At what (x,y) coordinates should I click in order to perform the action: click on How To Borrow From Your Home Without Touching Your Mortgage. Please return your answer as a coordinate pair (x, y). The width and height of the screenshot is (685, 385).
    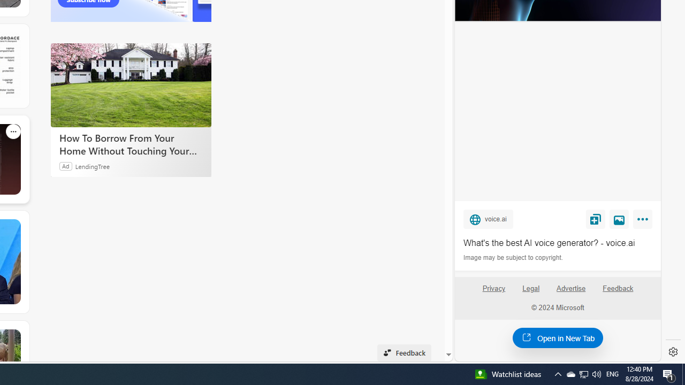
    Looking at the image, I should click on (131, 85).